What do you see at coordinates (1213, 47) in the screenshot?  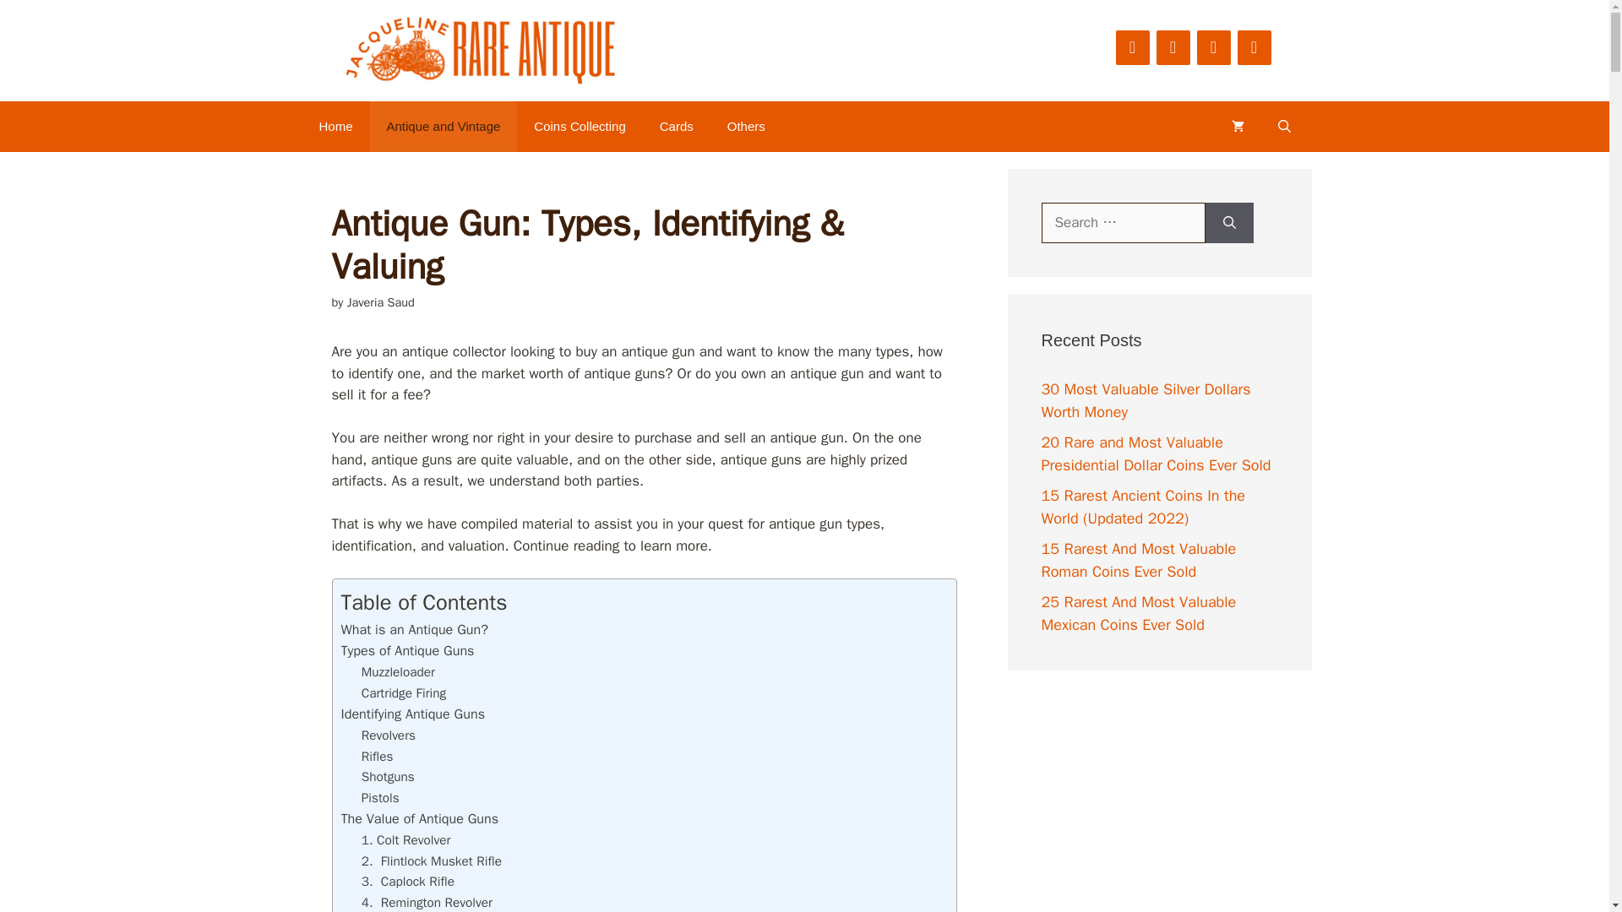 I see `Twitter` at bounding box center [1213, 47].